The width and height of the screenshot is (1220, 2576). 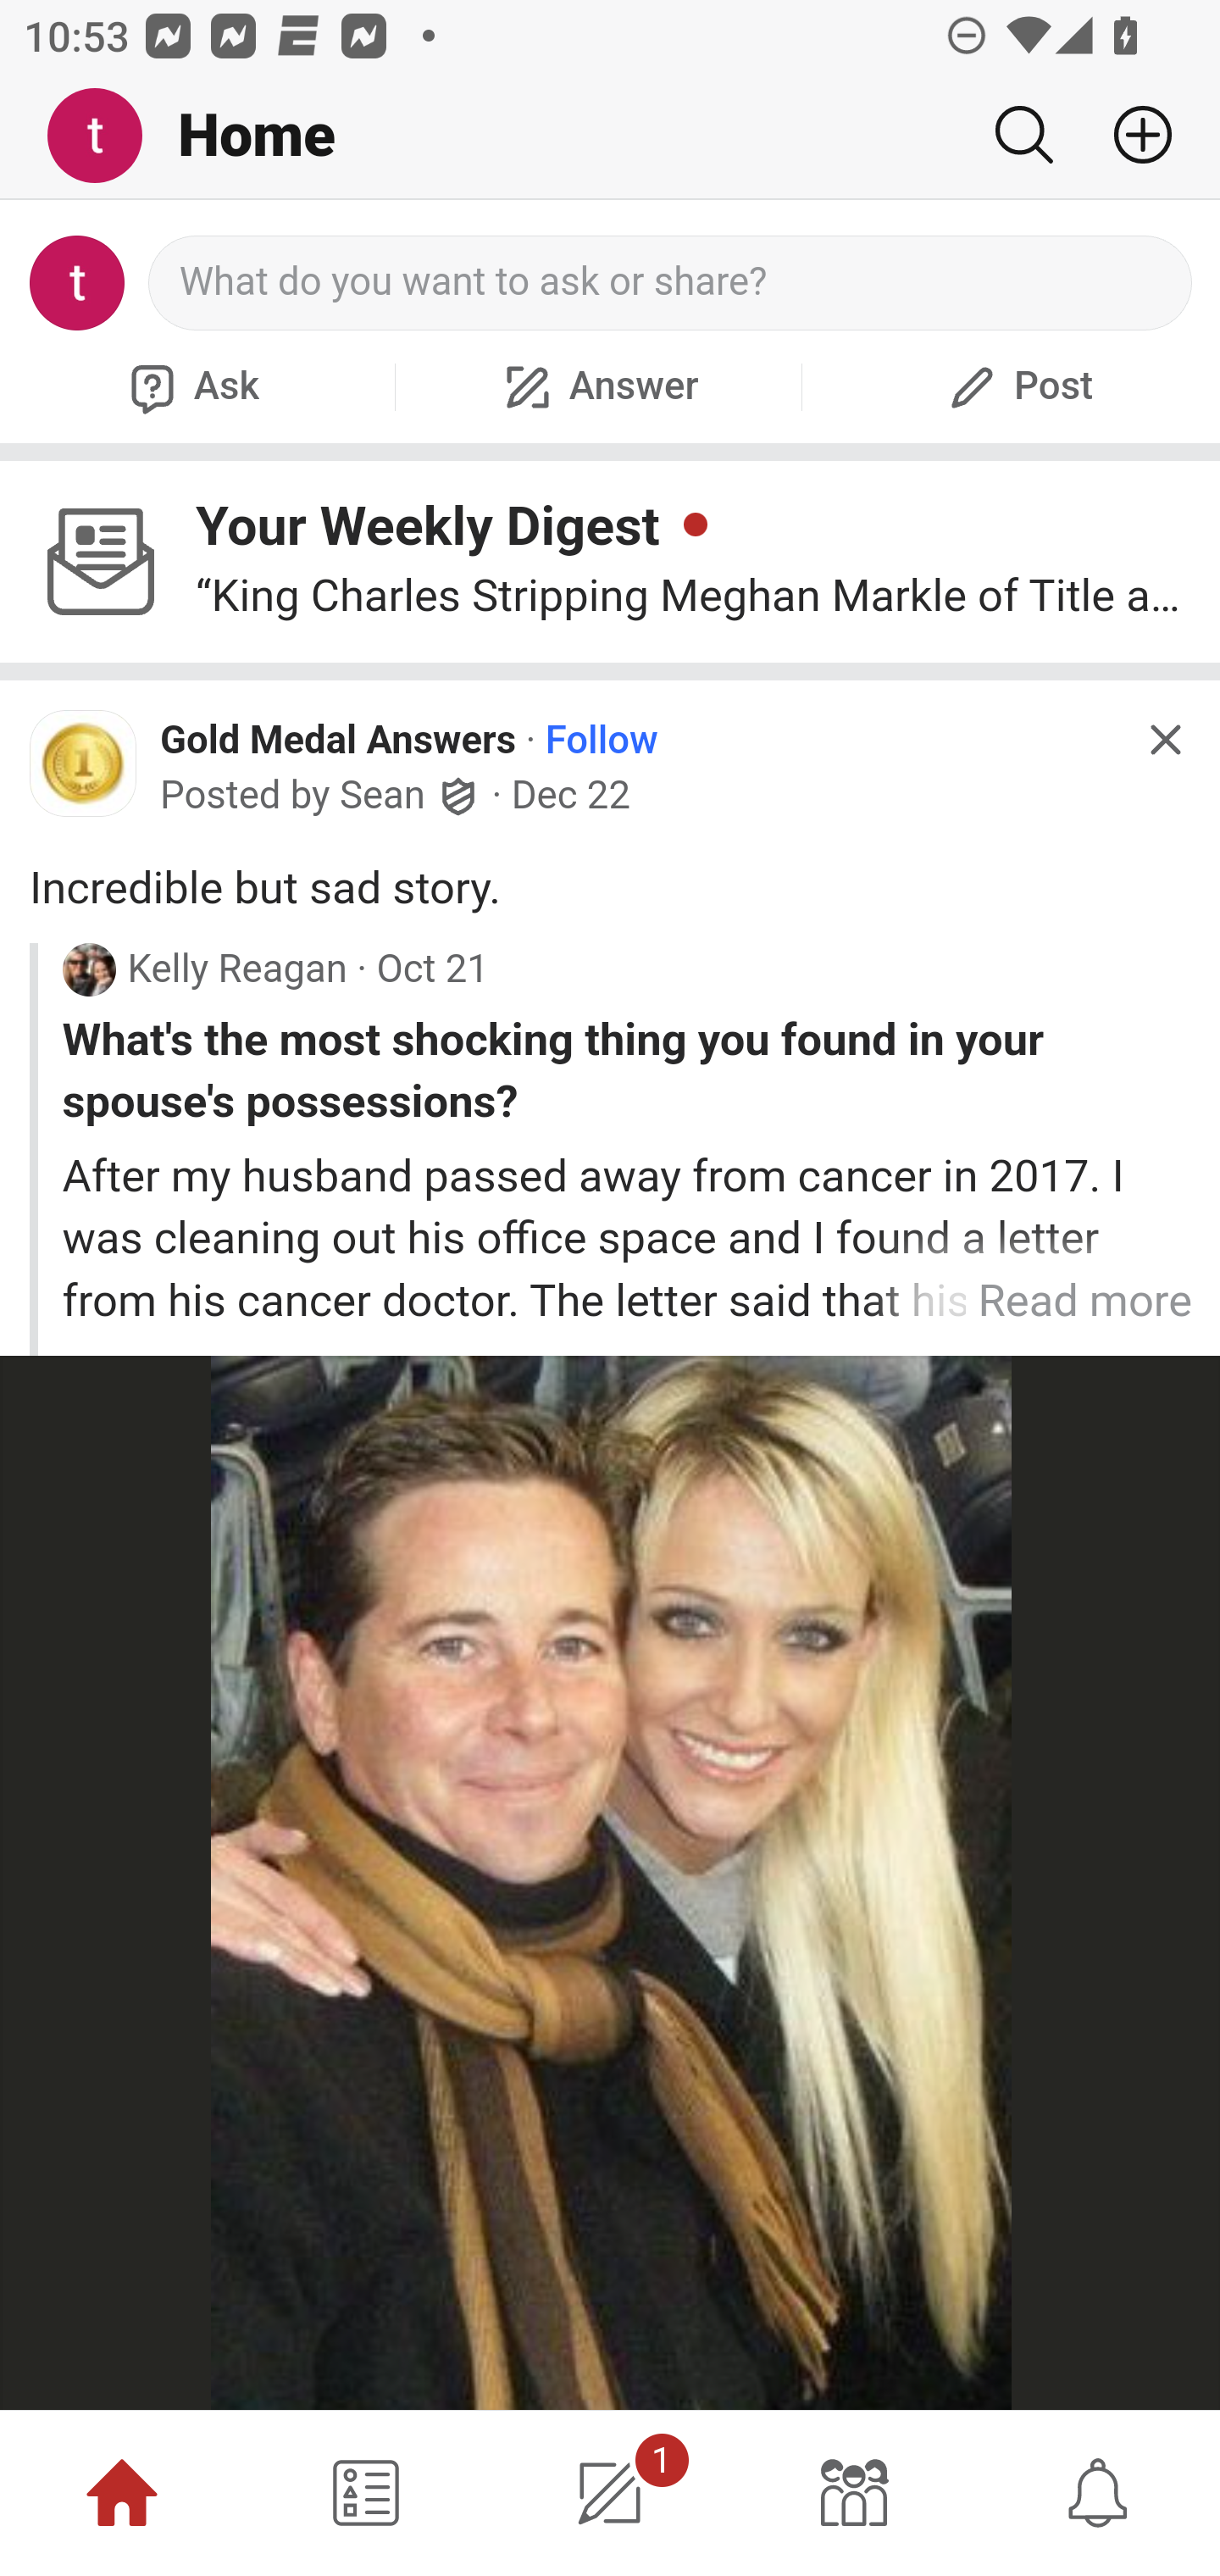 I want to click on Search, so click(x=1023, y=135).